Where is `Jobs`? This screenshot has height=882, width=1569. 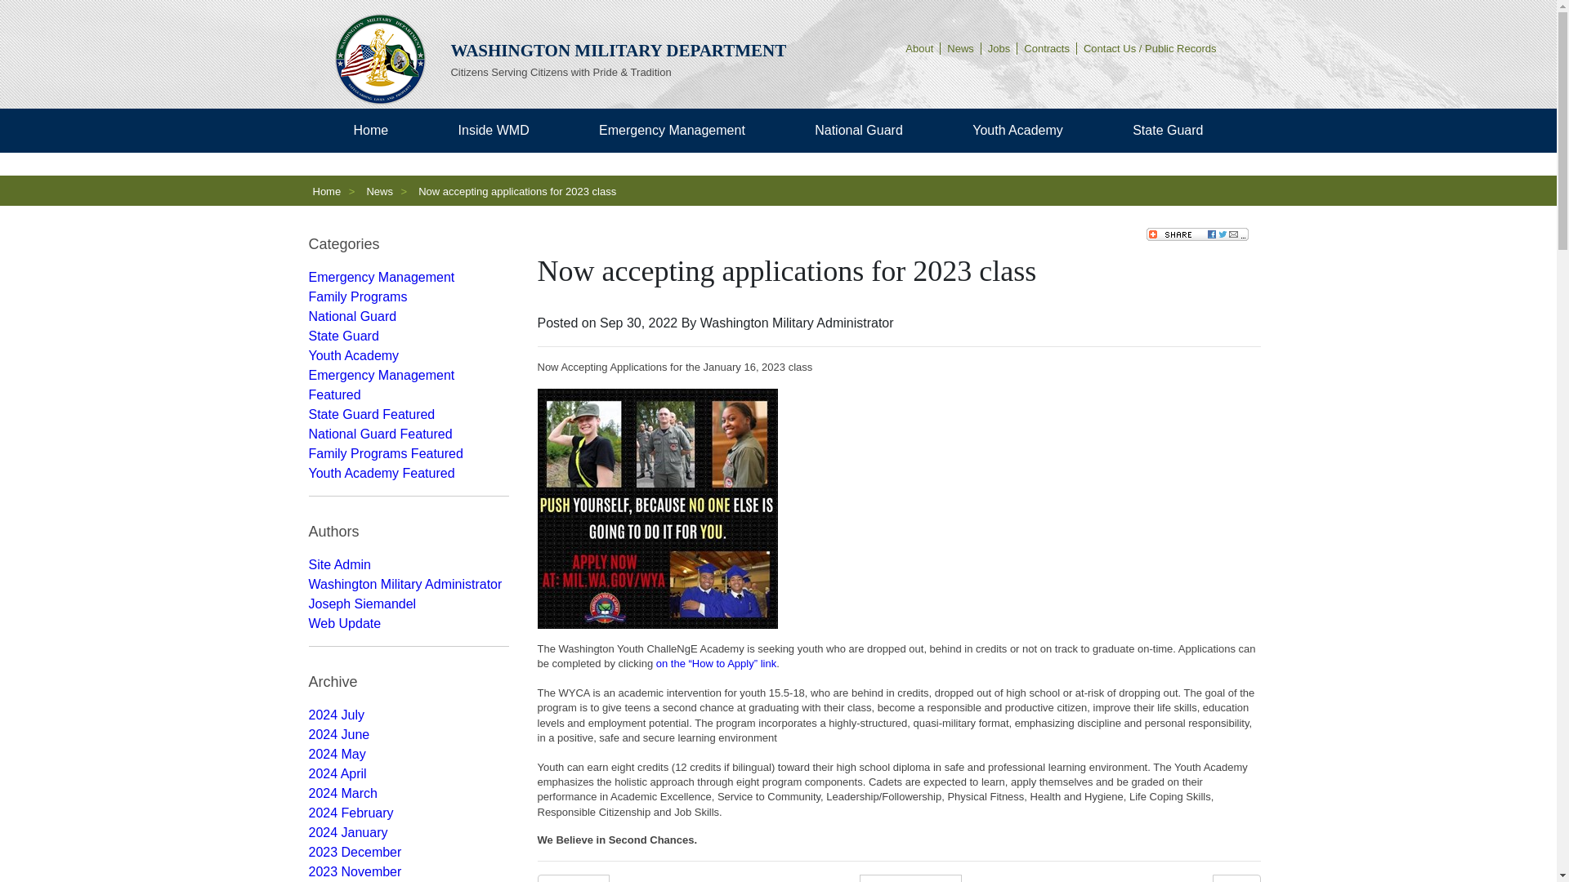
Jobs is located at coordinates (999, 47).